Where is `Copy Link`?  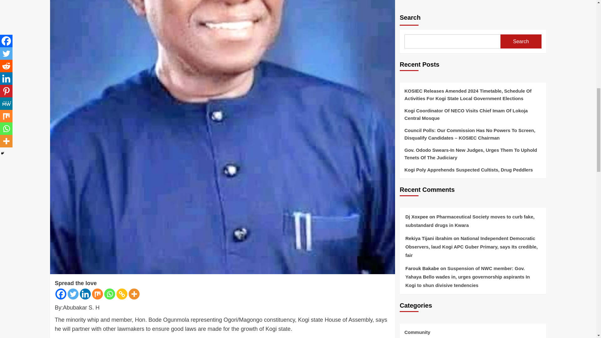
Copy Link is located at coordinates (122, 294).